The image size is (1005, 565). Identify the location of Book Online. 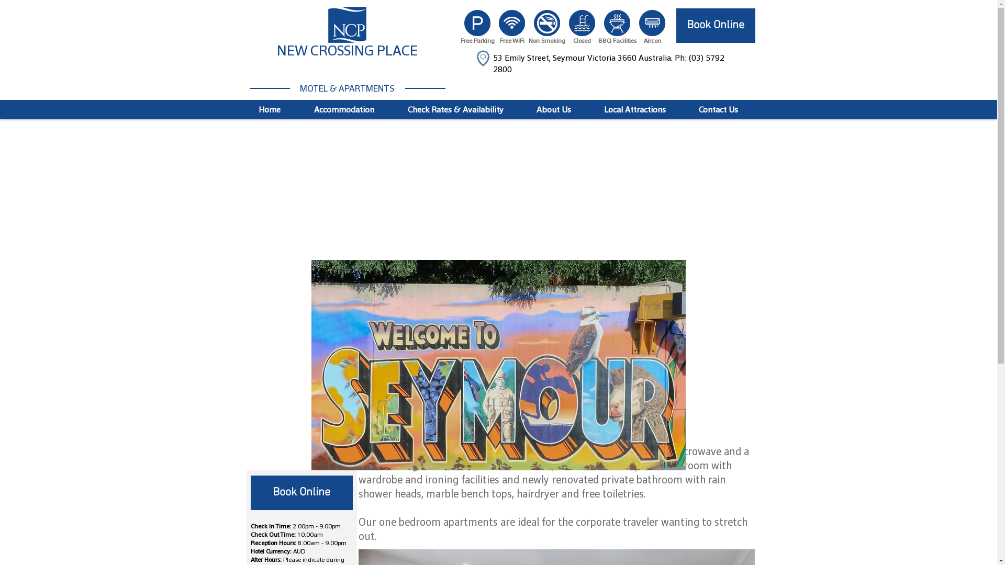
(716, 26).